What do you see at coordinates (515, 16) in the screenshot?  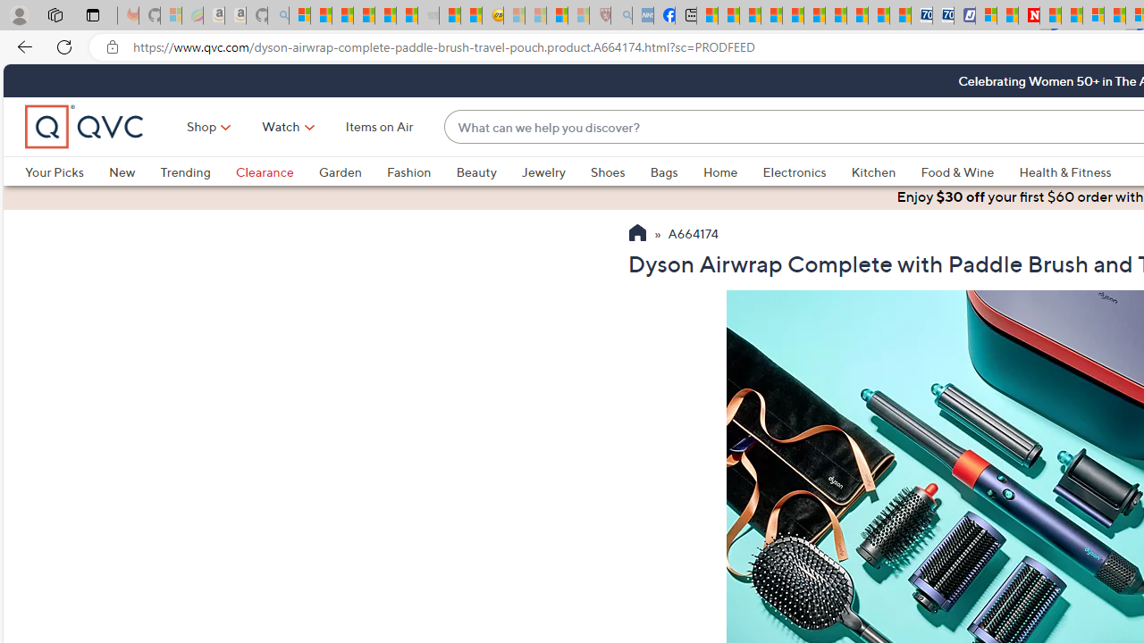 I see `Recipes - MSN - Sleeping` at bounding box center [515, 16].